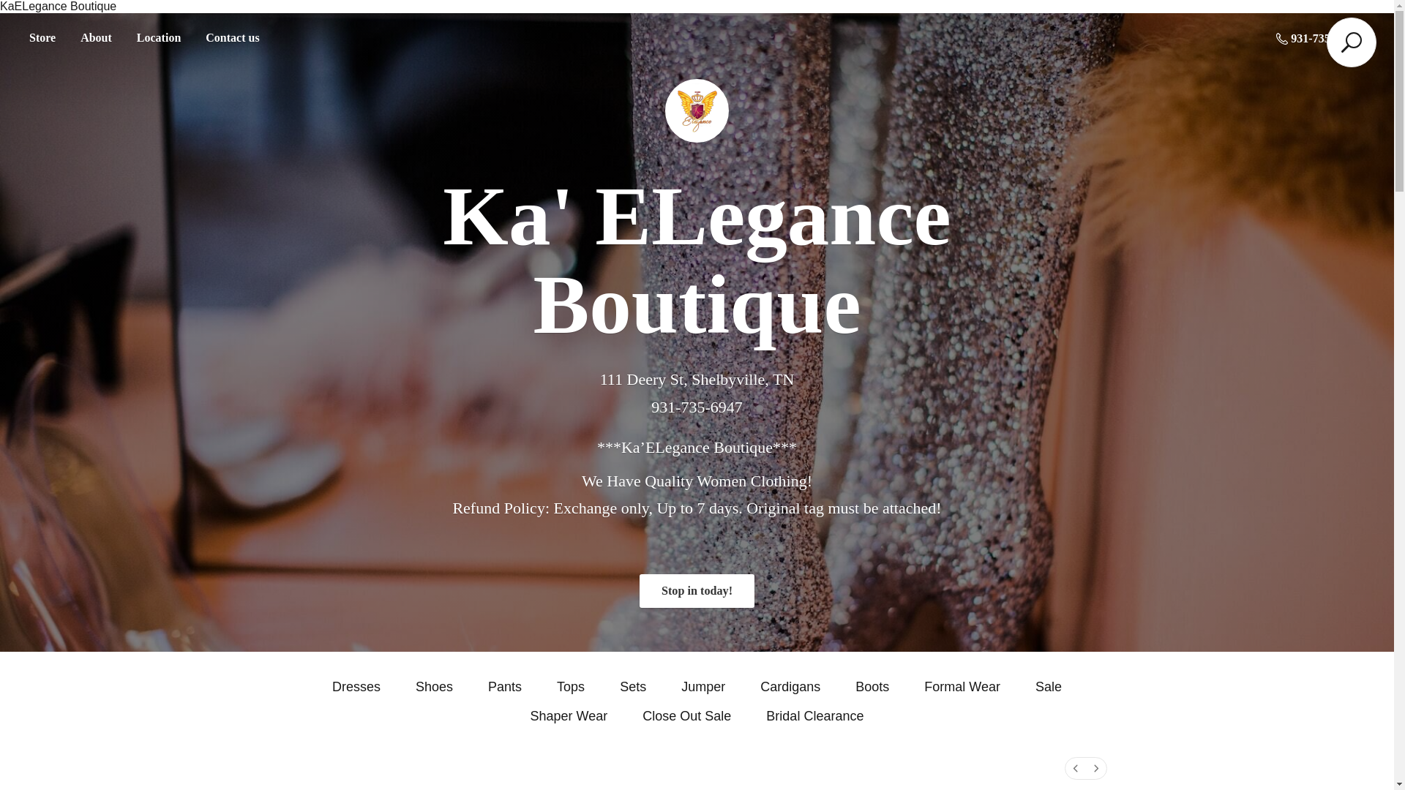  Describe the element at coordinates (158, 38) in the screenshot. I see `Location` at that location.